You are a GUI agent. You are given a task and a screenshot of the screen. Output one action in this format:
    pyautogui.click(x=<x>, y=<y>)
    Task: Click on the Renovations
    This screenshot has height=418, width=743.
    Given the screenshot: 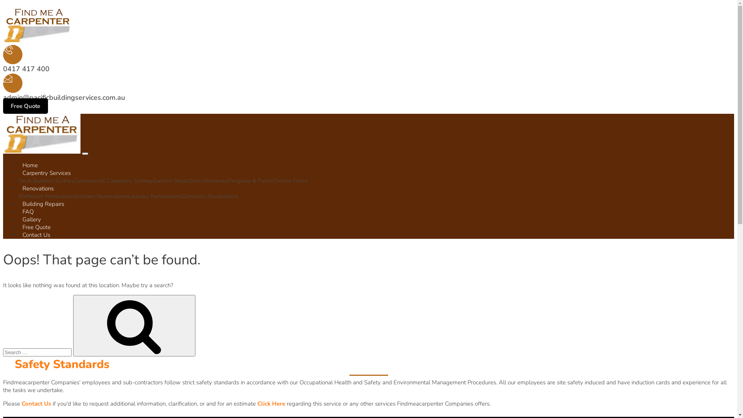 What is the action you would take?
    pyautogui.click(x=38, y=188)
    